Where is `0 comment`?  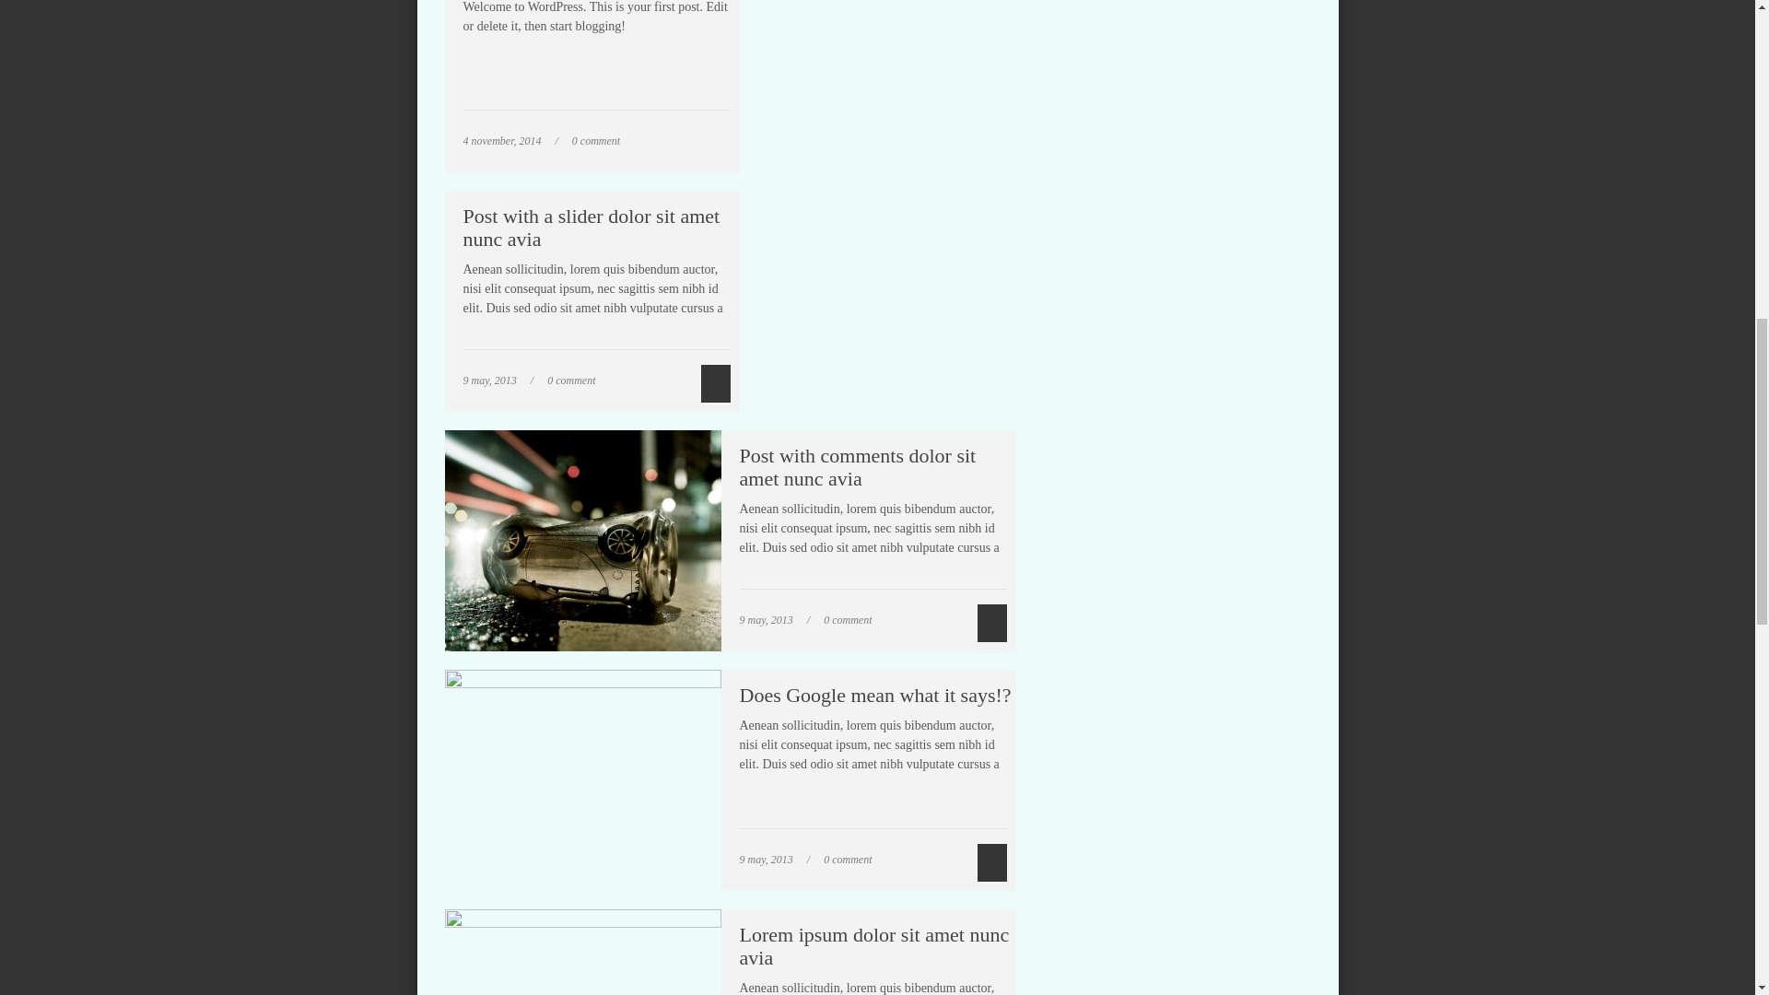
0 comment is located at coordinates (595, 140).